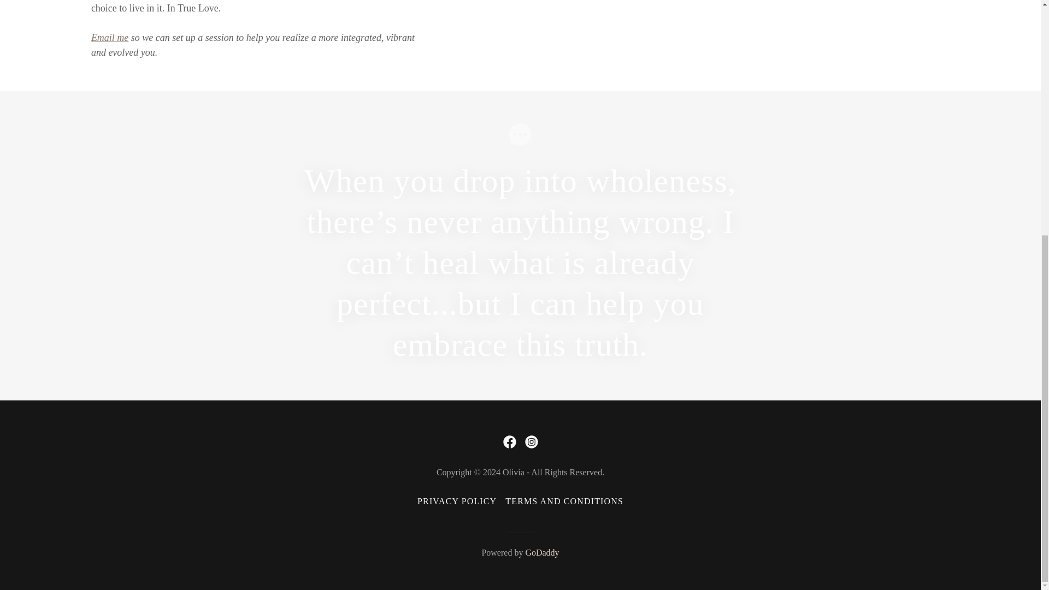 This screenshot has height=590, width=1049. I want to click on Email me, so click(109, 37).